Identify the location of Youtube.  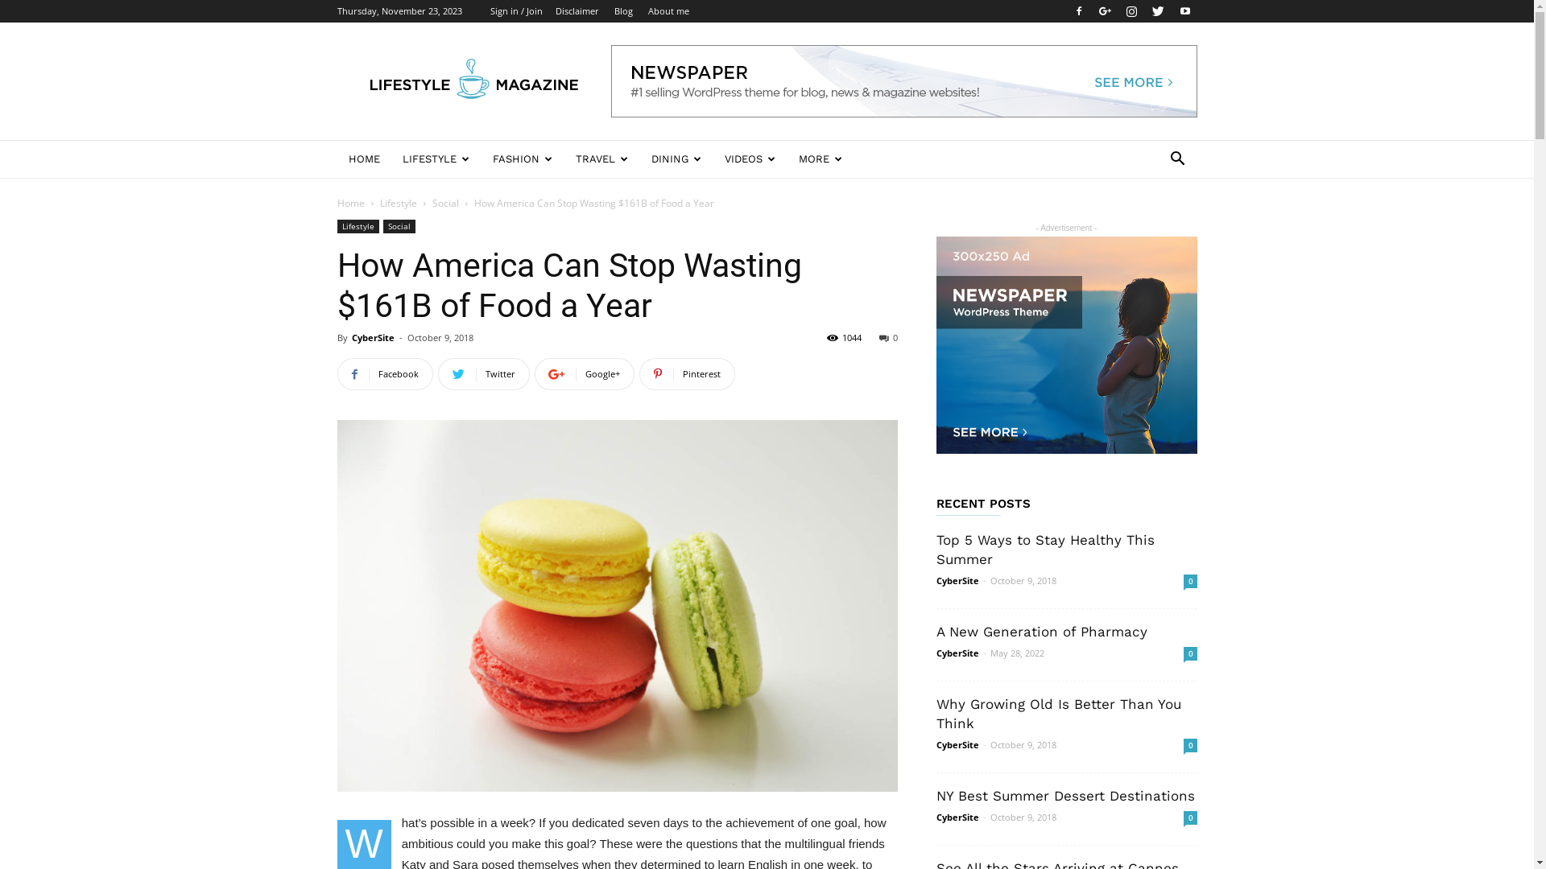
(1184, 11).